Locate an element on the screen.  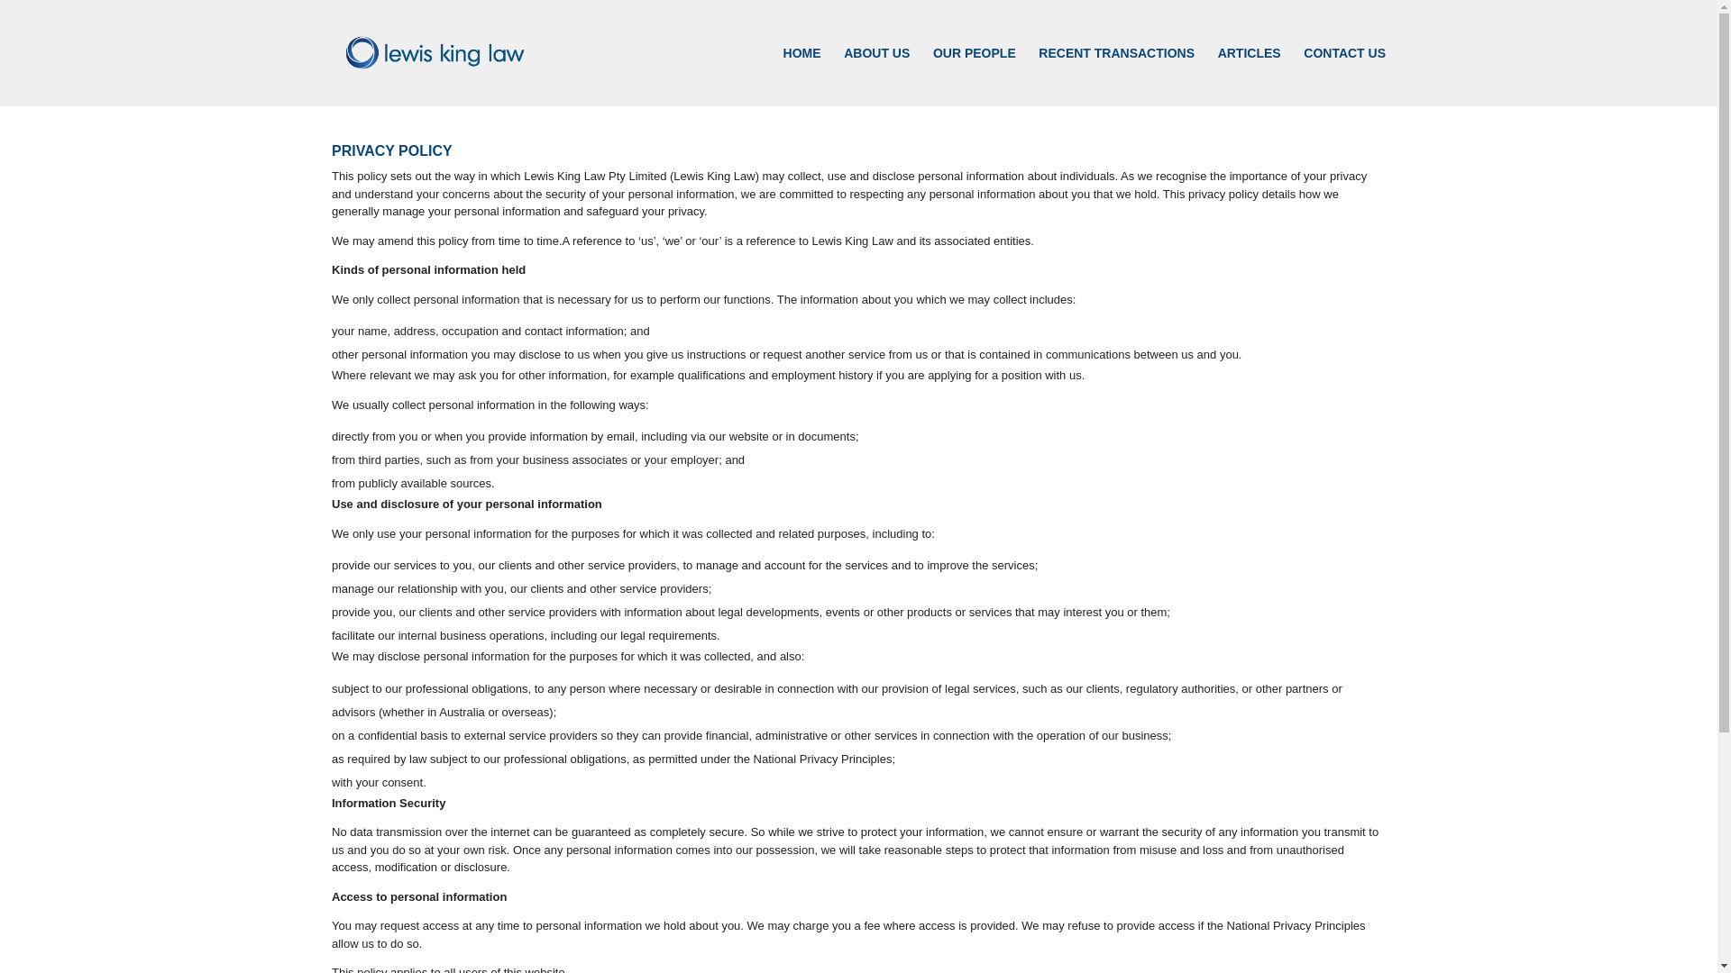
ARTICLES is located at coordinates (1250, 77).